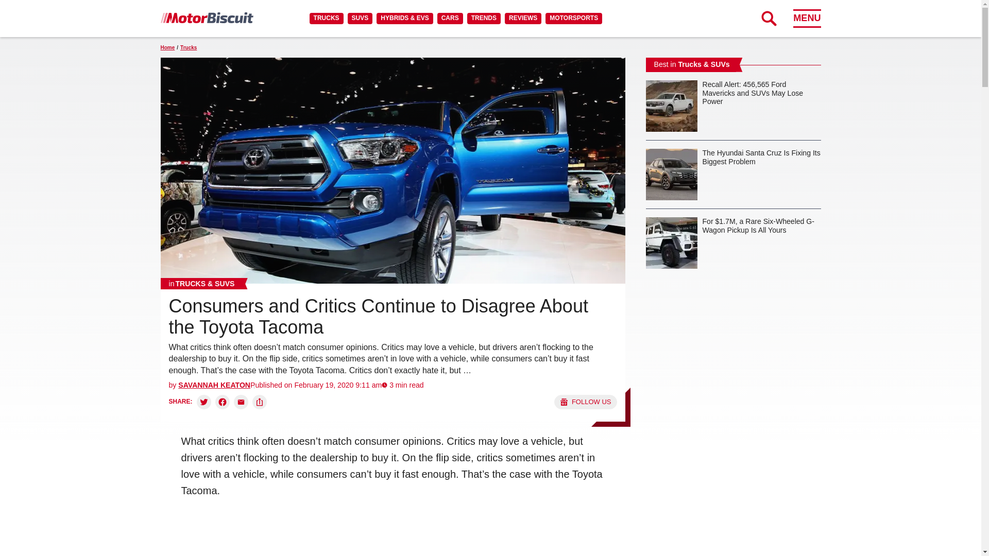  Describe the element at coordinates (807, 18) in the screenshot. I see `MENU` at that location.